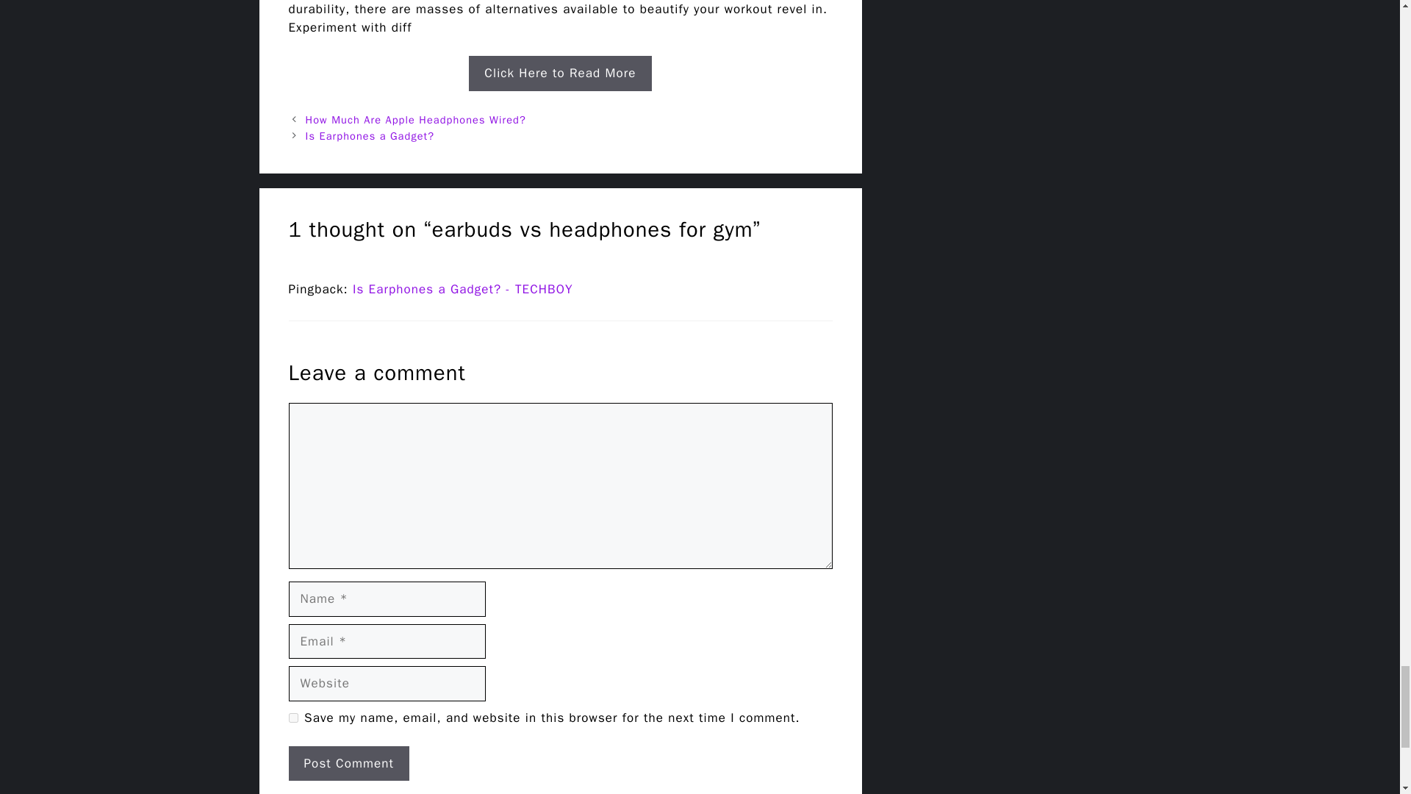  Describe the element at coordinates (292, 718) in the screenshot. I see `yes` at that location.